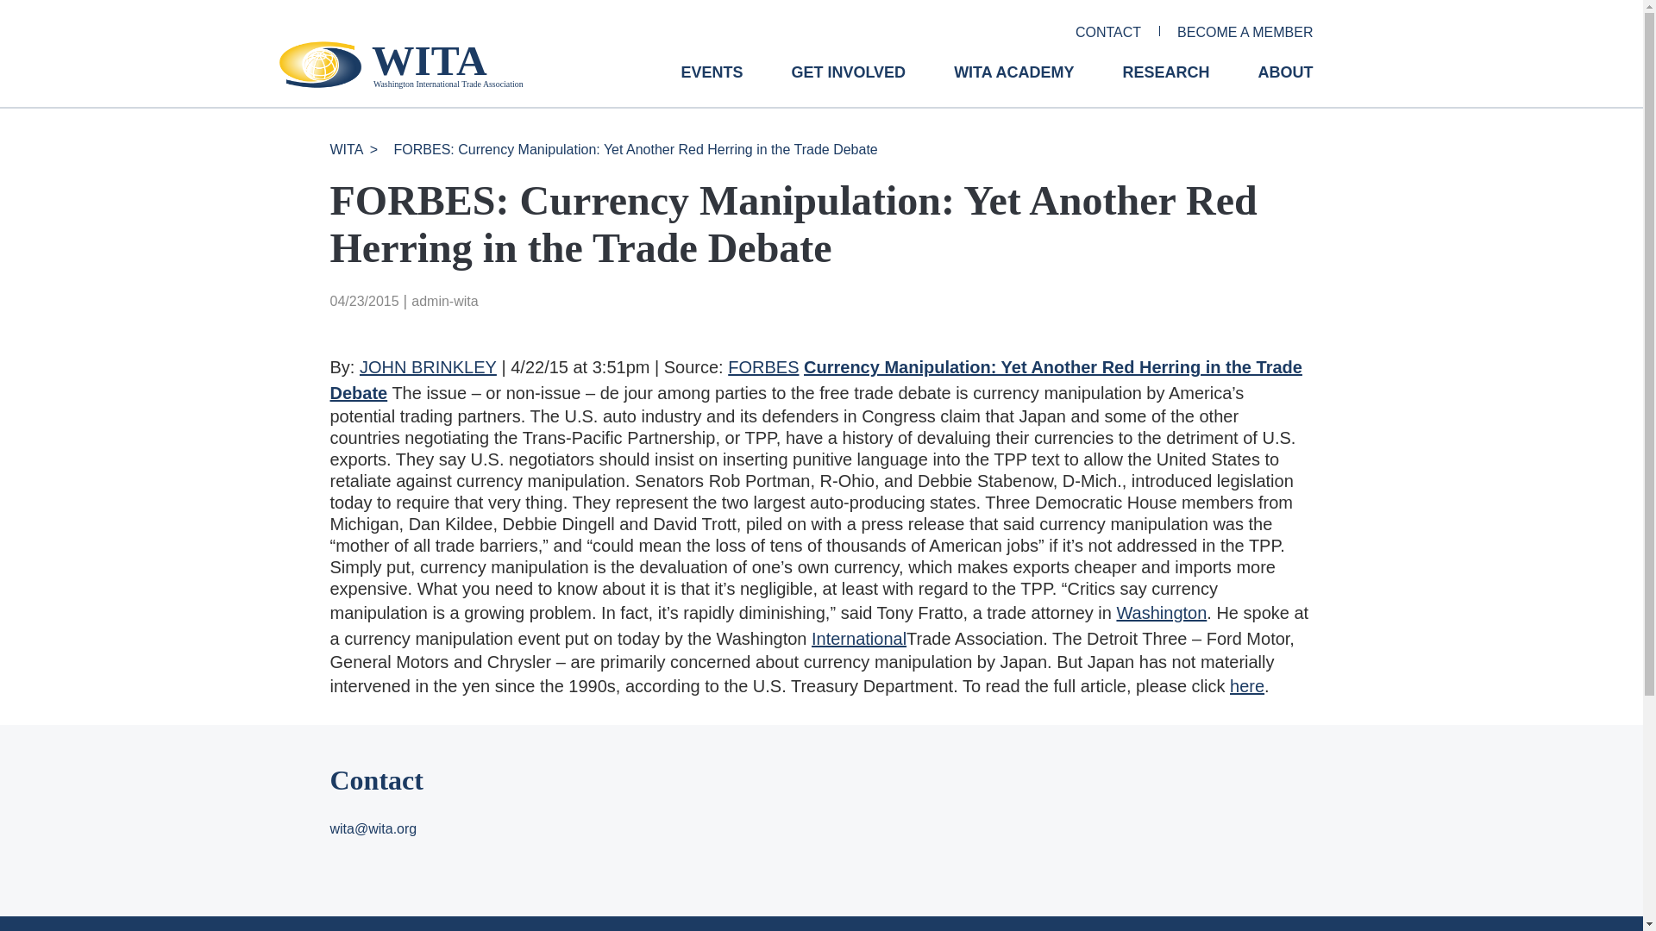 This screenshot has height=931, width=1656. I want to click on JOHN BRINKLEY, so click(428, 367).